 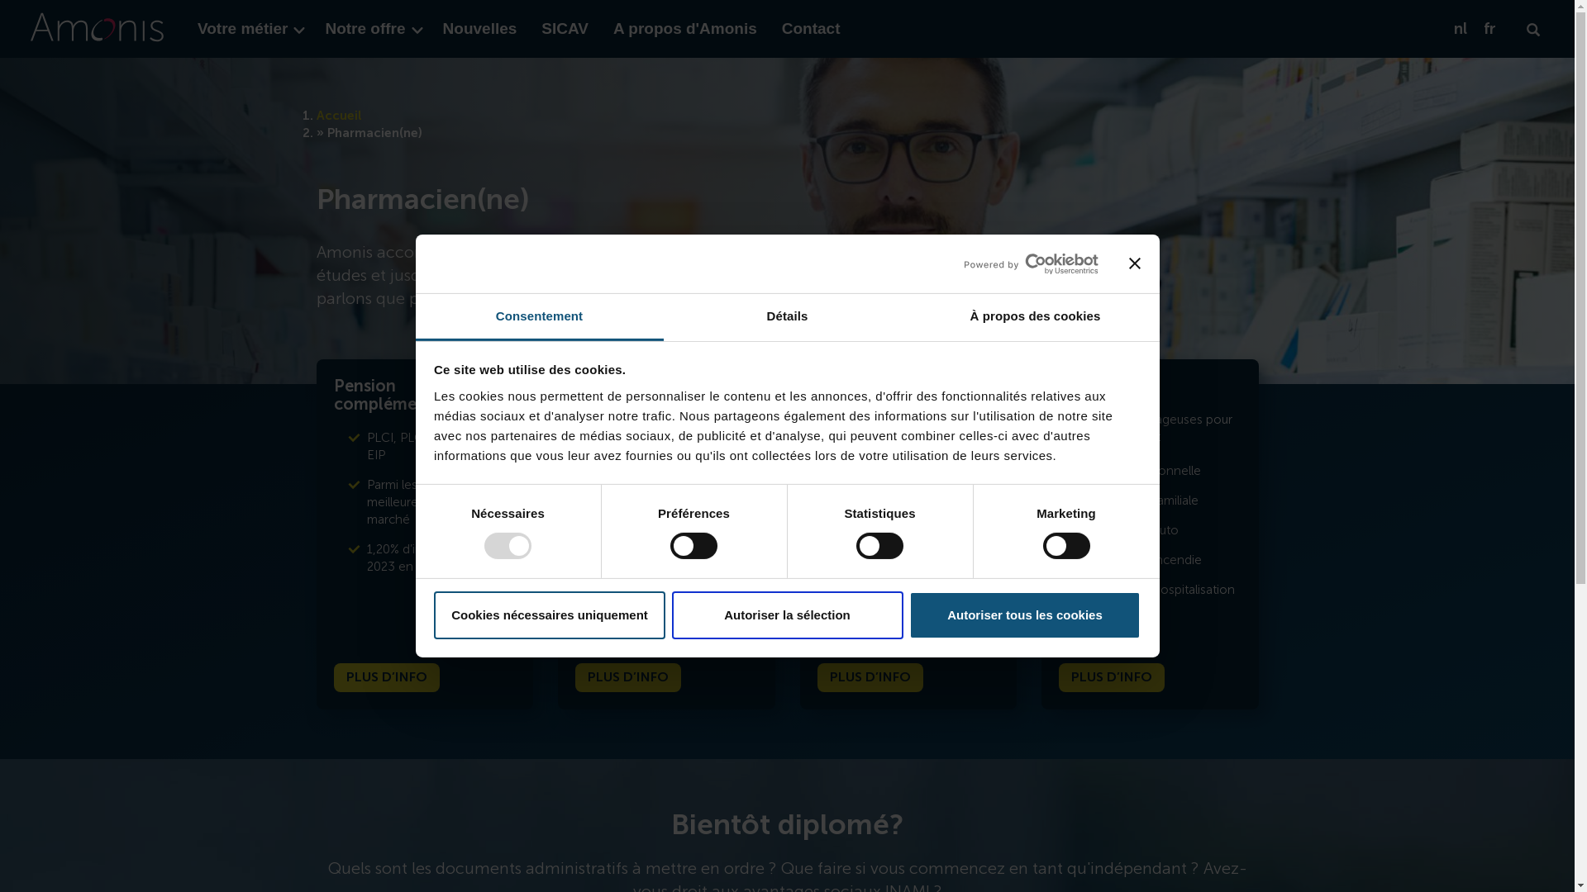 I want to click on Nouvelles, so click(x=480, y=29).